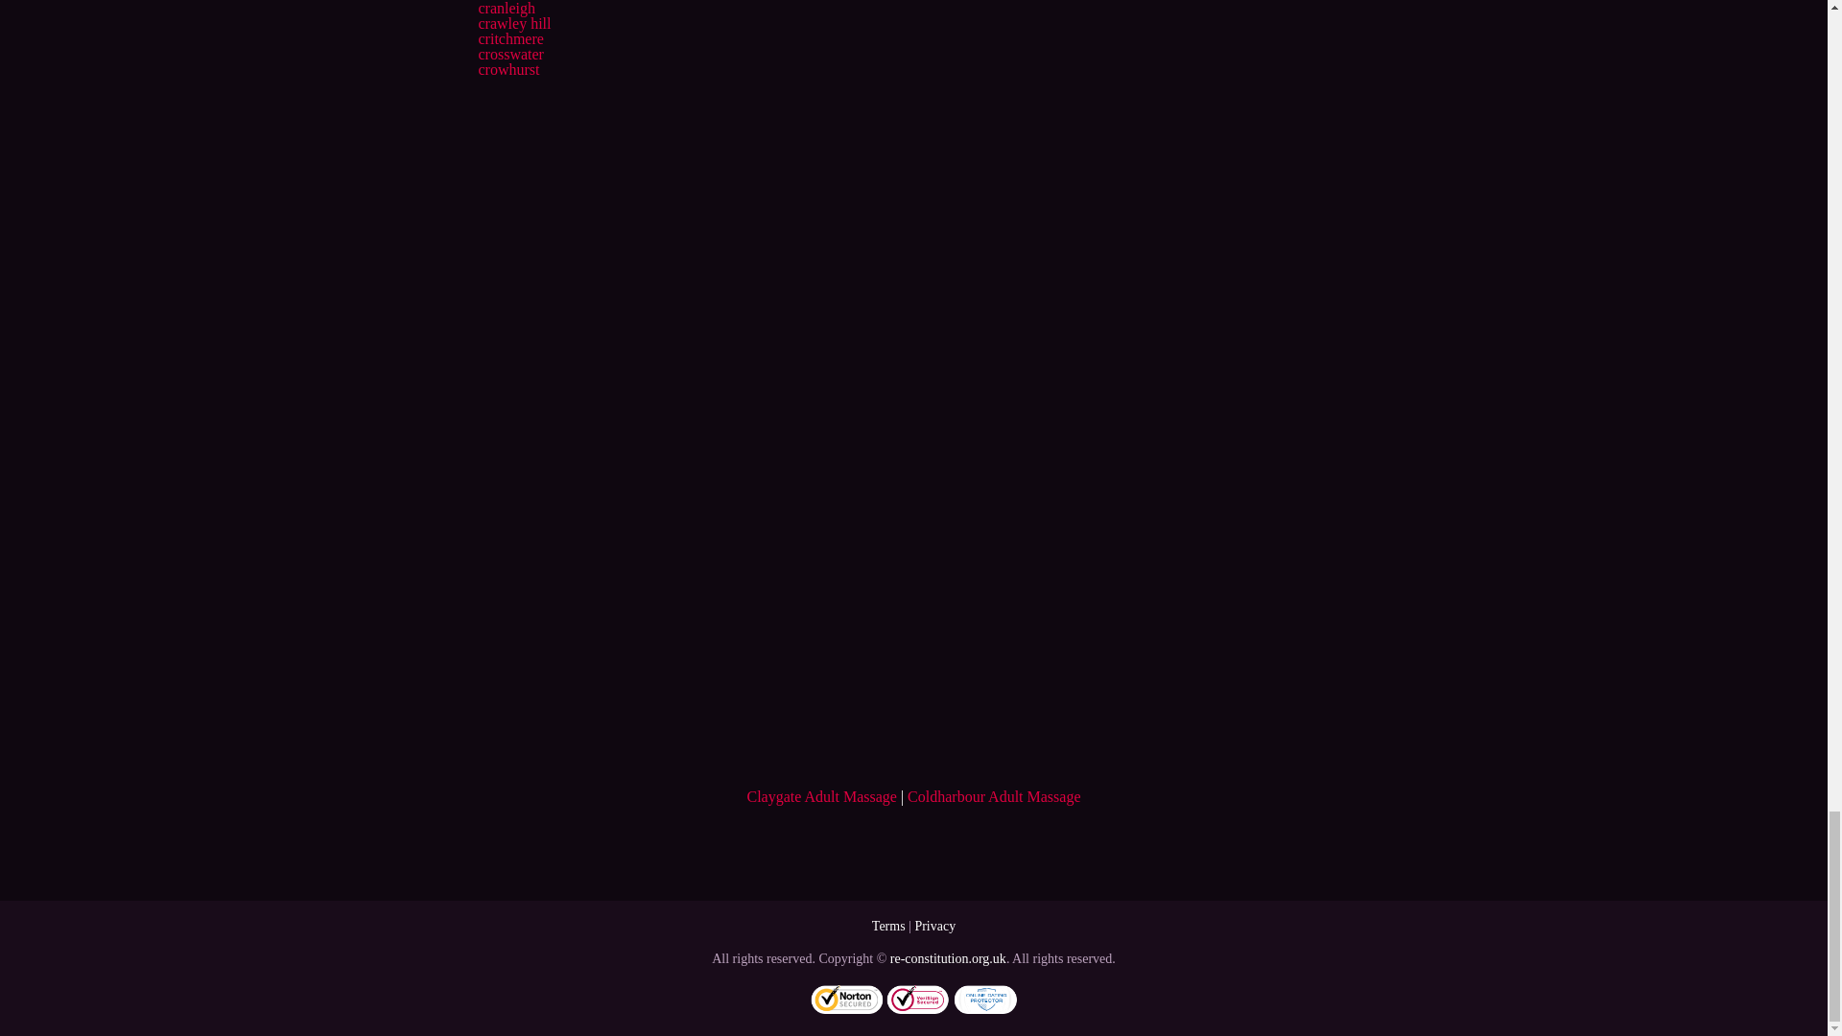 Image resolution: width=1842 pixels, height=1036 pixels. Describe the element at coordinates (934, 926) in the screenshot. I see `Privacy` at that location.